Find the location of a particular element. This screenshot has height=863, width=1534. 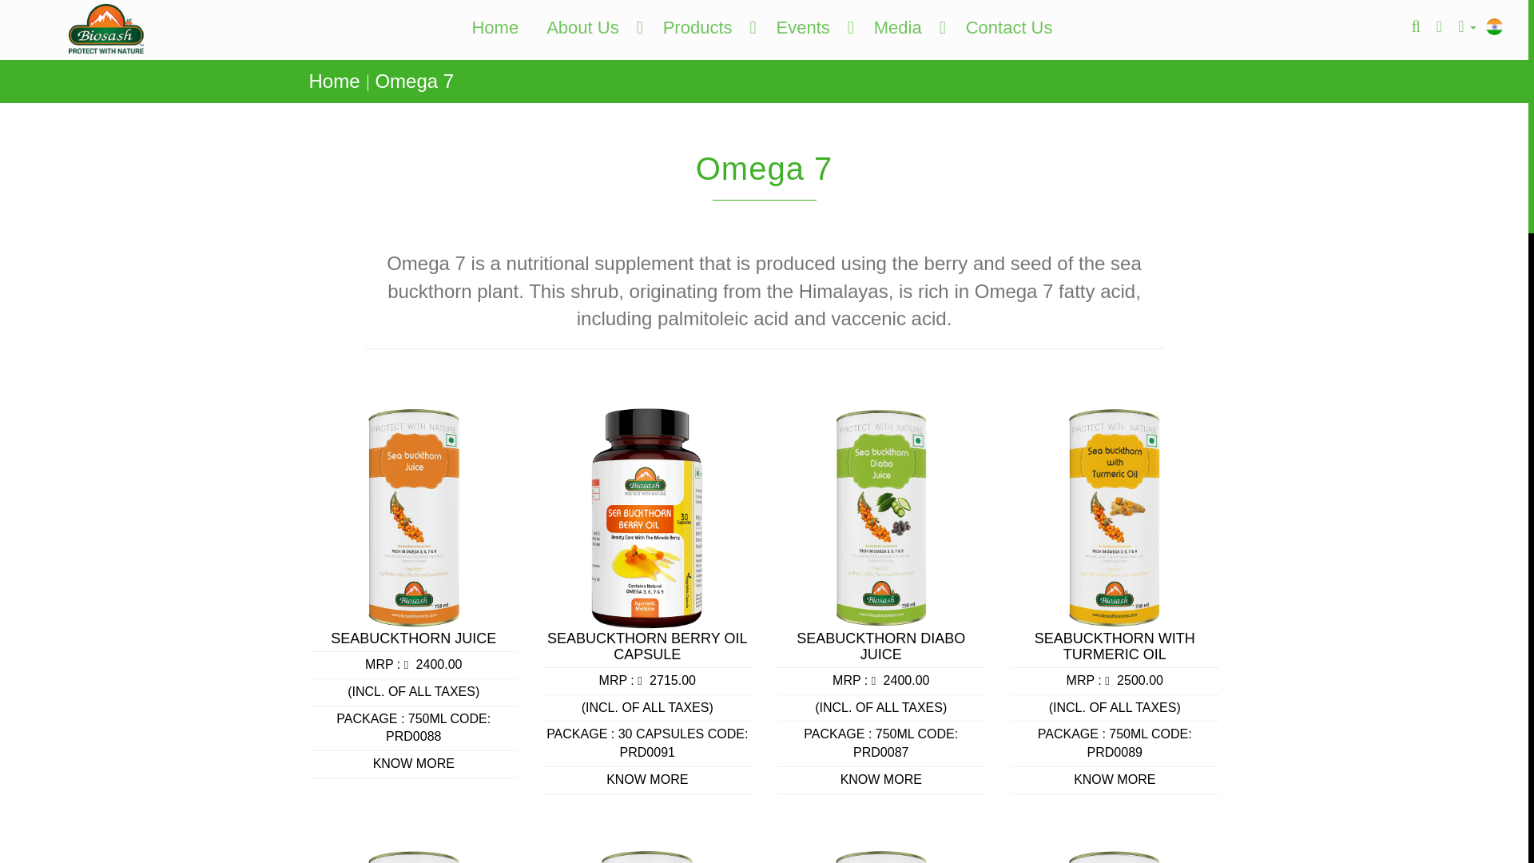

Events is located at coordinates (810, 27).